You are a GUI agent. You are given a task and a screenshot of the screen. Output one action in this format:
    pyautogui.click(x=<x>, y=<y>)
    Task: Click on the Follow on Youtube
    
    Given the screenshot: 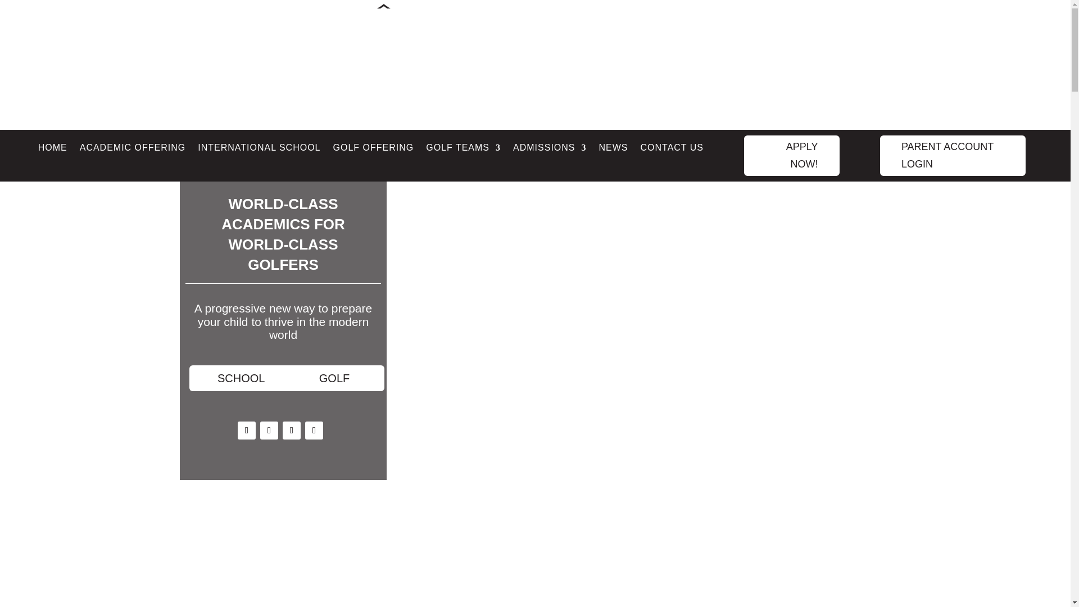 What is the action you would take?
    pyautogui.click(x=314, y=430)
    